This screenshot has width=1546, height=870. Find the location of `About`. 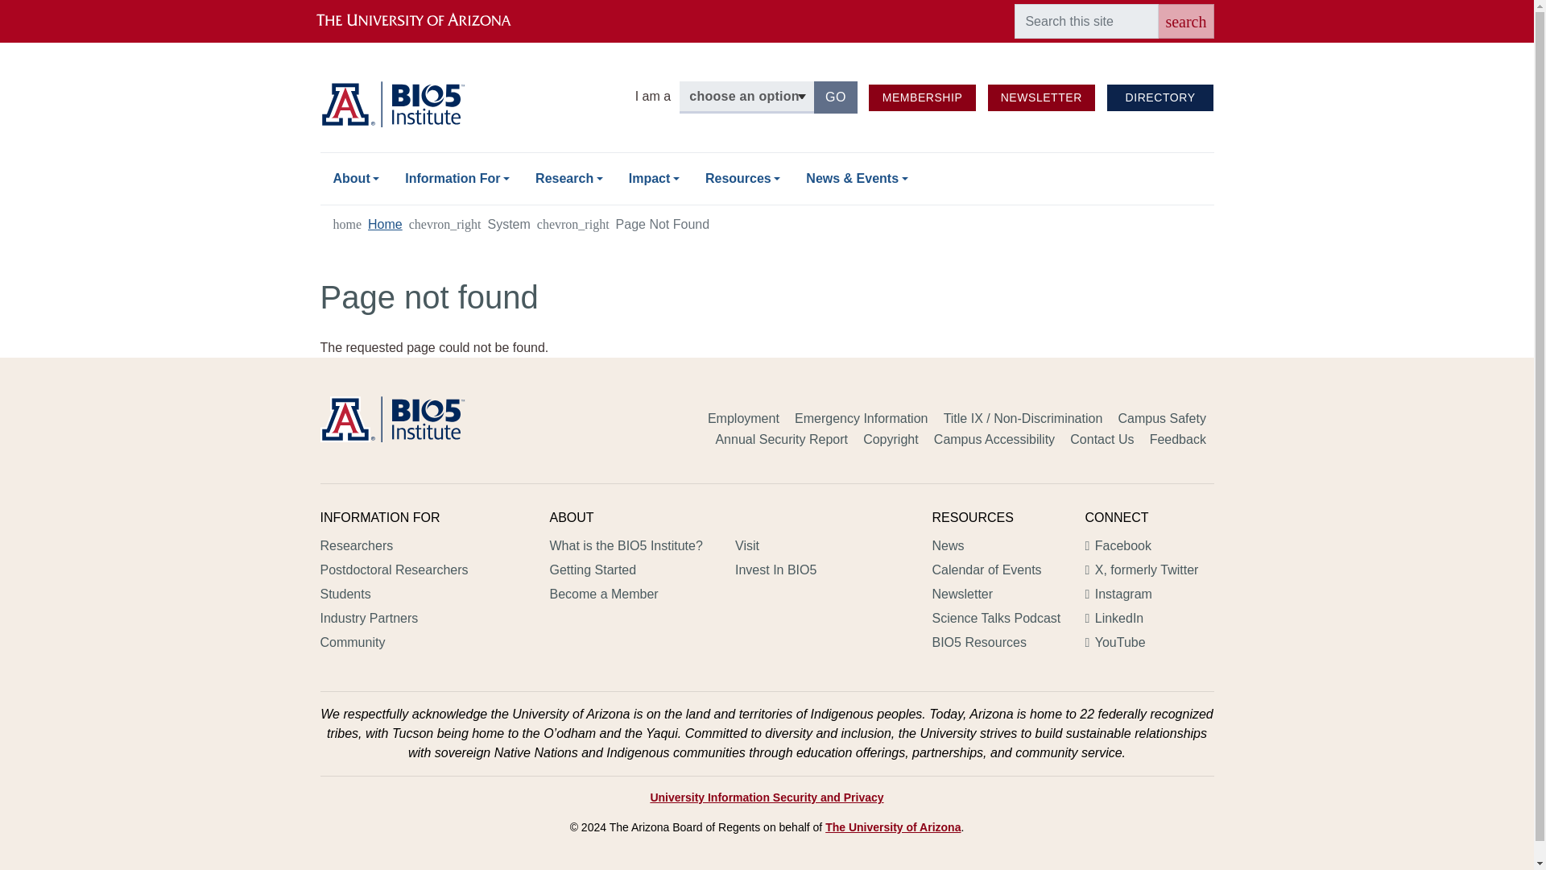

About is located at coordinates (1185, 21).